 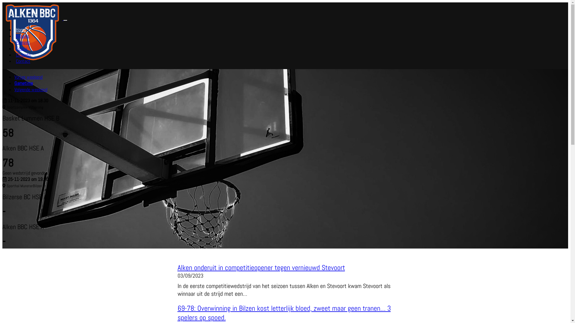 What do you see at coordinates (261, 267) in the screenshot?
I see `Alken onderuit in competitieopener tegen vernieuwd Stevoort` at bounding box center [261, 267].